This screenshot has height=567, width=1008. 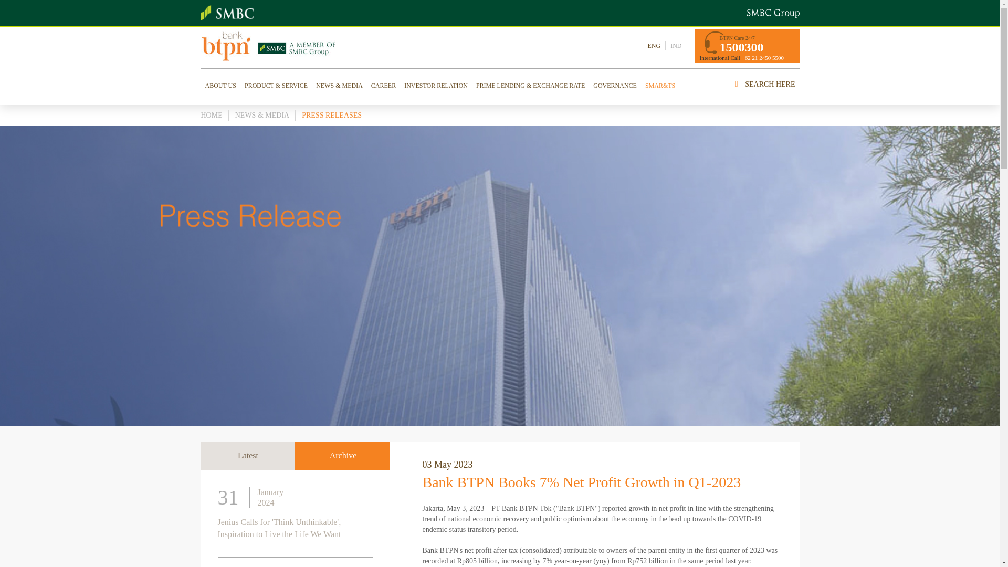 What do you see at coordinates (220, 85) in the screenshot?
I see `ABOUT US` at bounding box center [220, 85].